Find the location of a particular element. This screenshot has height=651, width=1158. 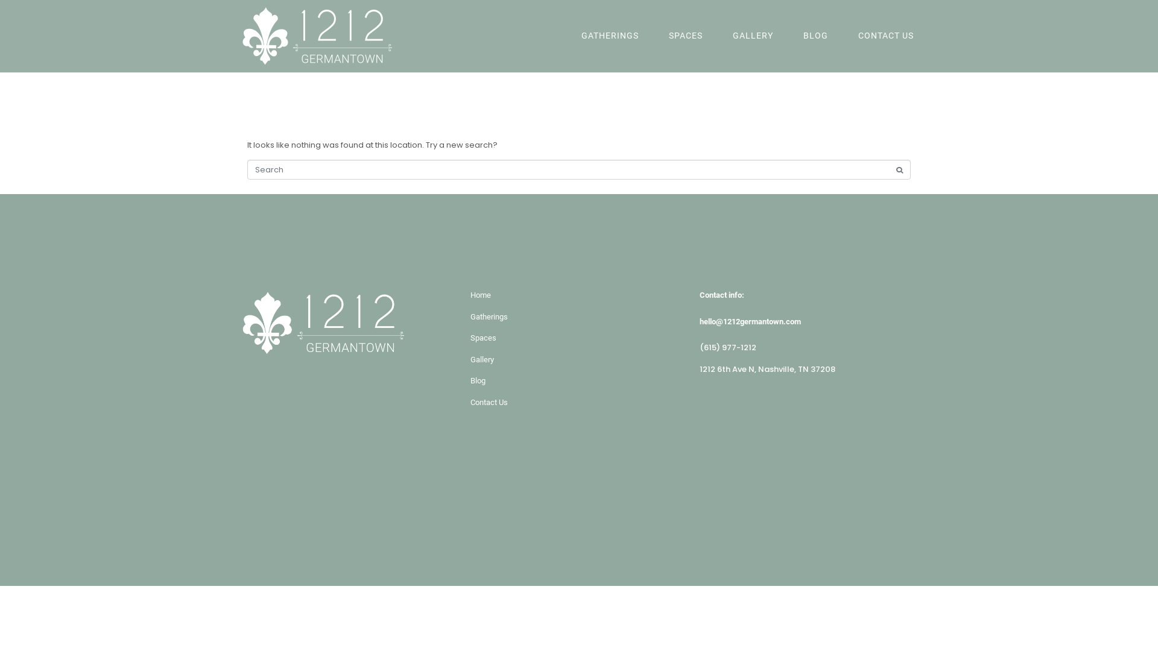

GALLERY is located at coordinates (753, 36).